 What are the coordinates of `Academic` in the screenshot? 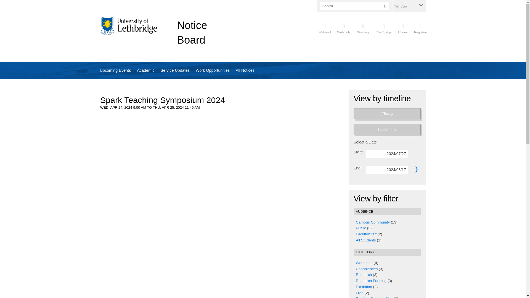 It's located at (146, 70).